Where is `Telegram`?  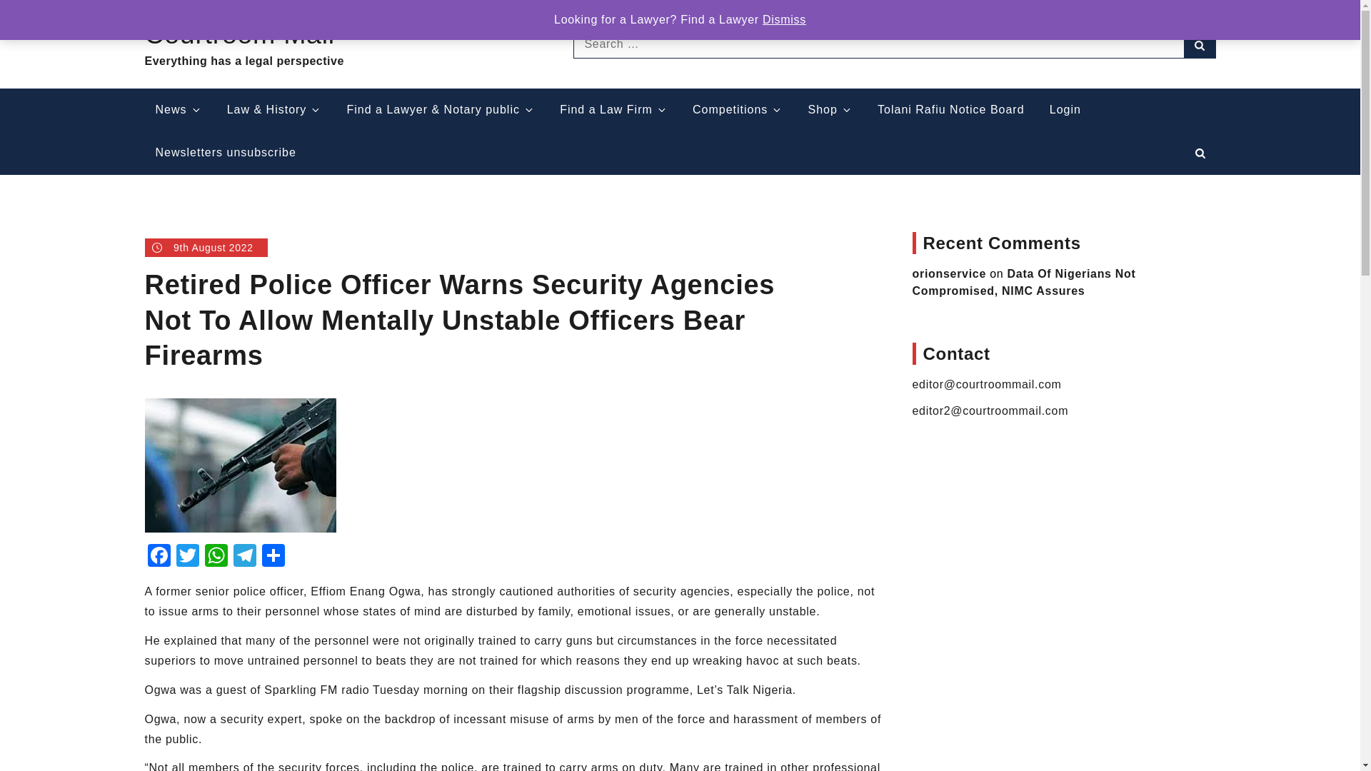 Telegram is located at coordinates (244, 557).